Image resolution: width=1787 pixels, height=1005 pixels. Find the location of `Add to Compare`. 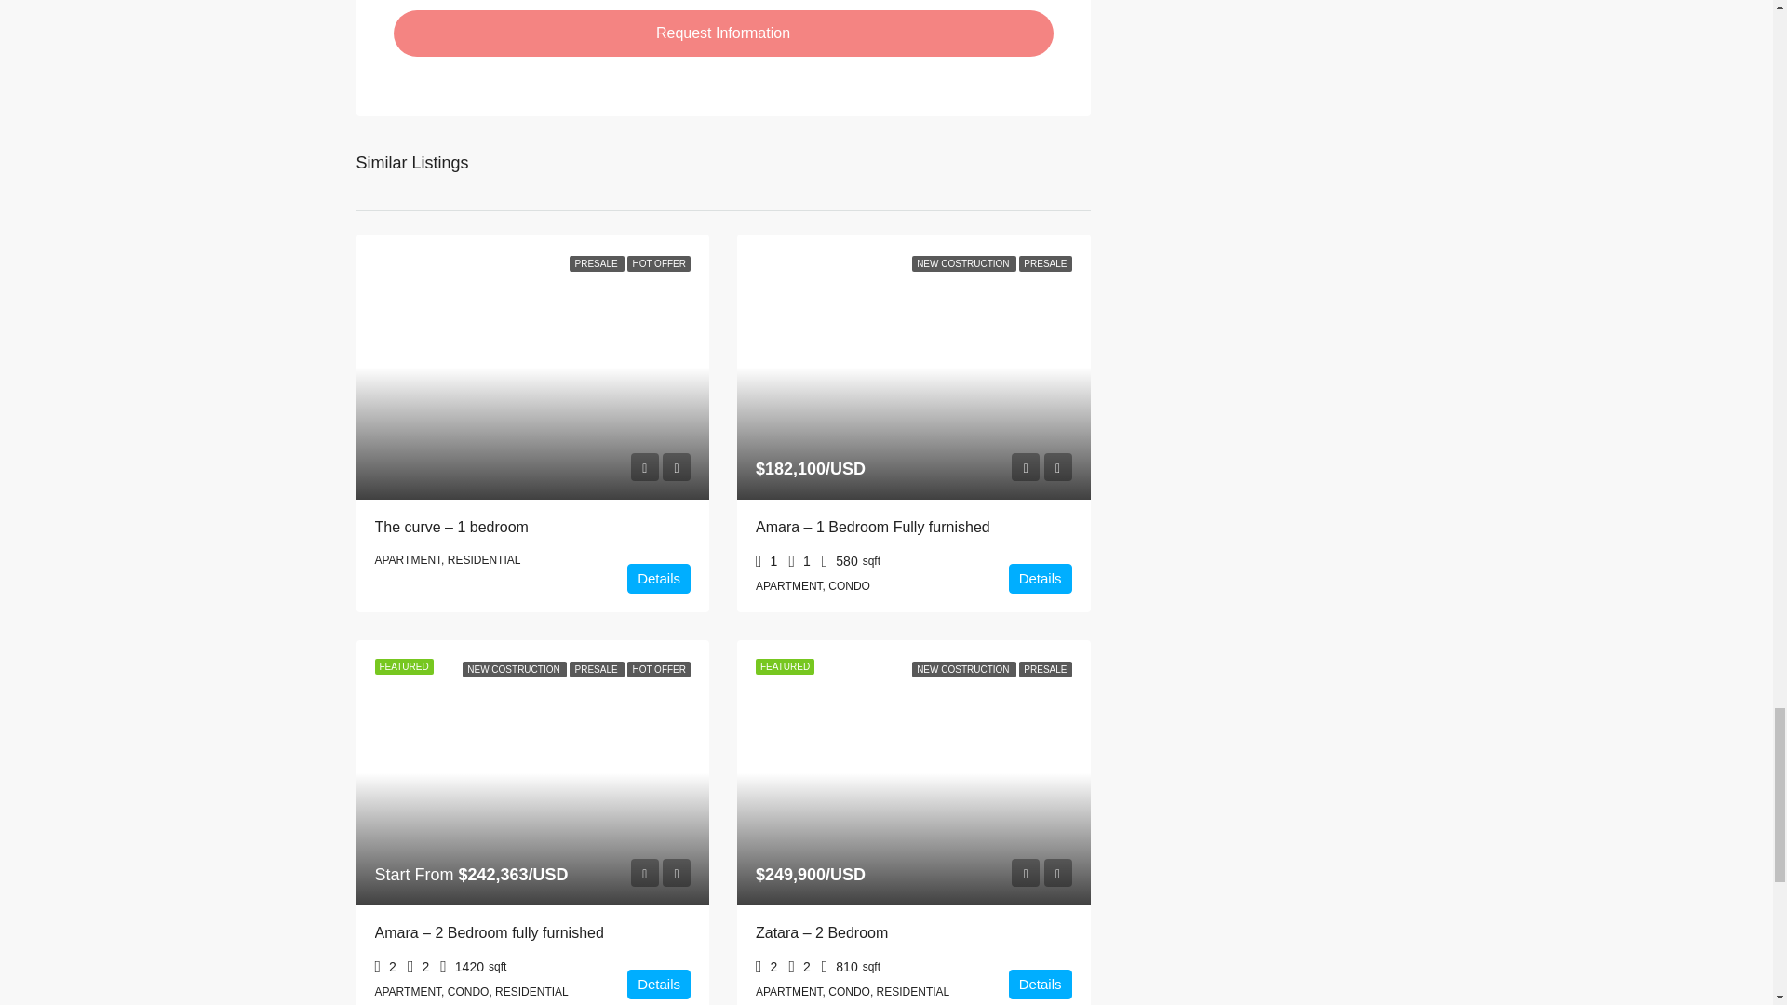

Add to Compare is located at coordinates (1057, 873).